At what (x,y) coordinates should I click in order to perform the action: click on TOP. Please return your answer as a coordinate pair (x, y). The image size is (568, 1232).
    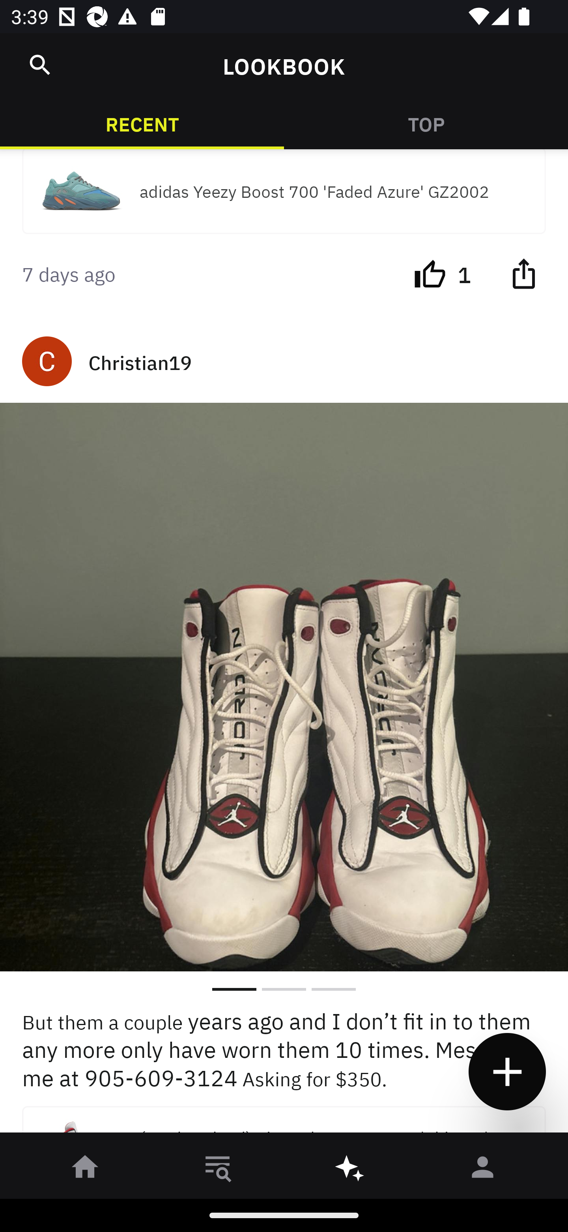
    Looking at the image, I should click on (426, 123).